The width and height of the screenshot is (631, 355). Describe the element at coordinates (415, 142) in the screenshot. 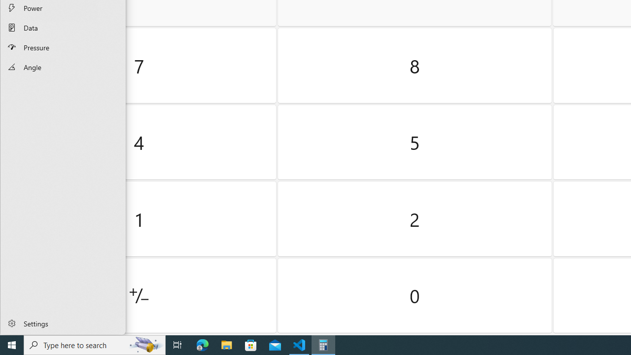

I see `Five` at that location.